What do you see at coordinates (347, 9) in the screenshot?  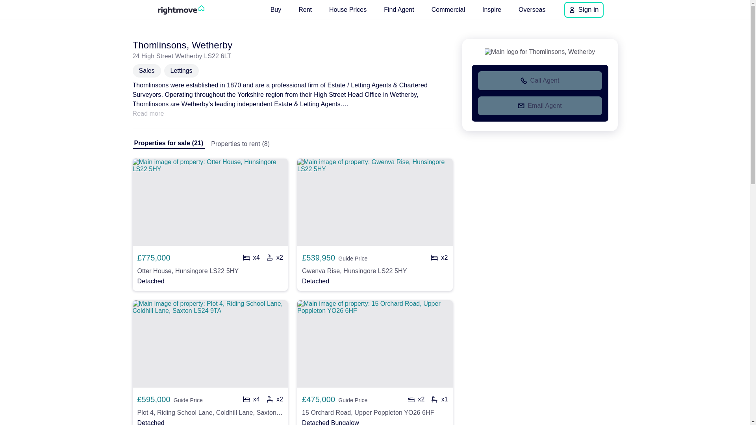 I see `House Prices` at bounding box center [347, 9].